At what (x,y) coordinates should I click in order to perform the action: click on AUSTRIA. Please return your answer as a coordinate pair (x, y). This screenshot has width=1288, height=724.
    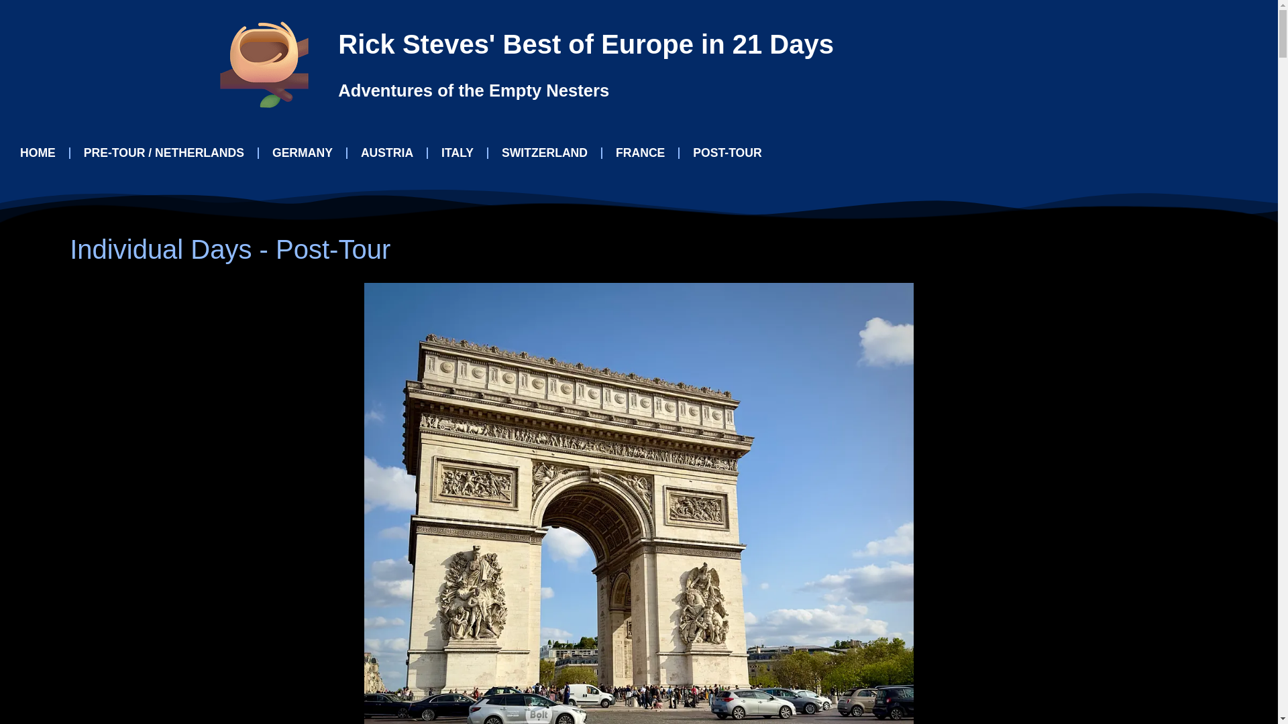
    Looking at the image, I should click on (386, 153).